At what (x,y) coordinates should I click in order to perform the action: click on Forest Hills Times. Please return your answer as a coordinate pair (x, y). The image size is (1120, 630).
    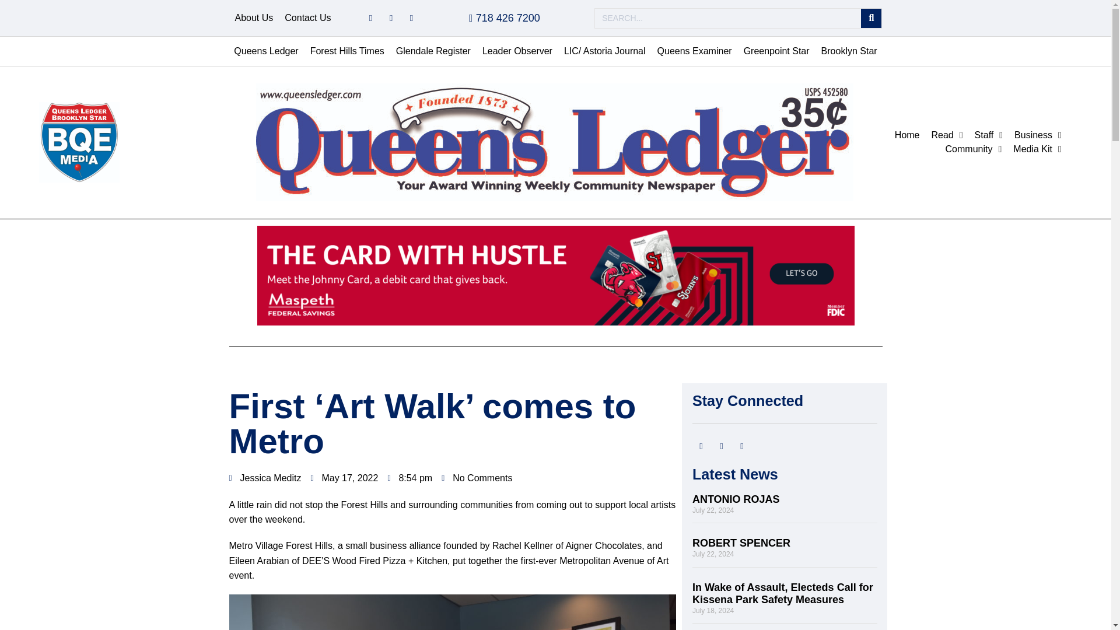
    Looking at the image, I should click on (347, 51).